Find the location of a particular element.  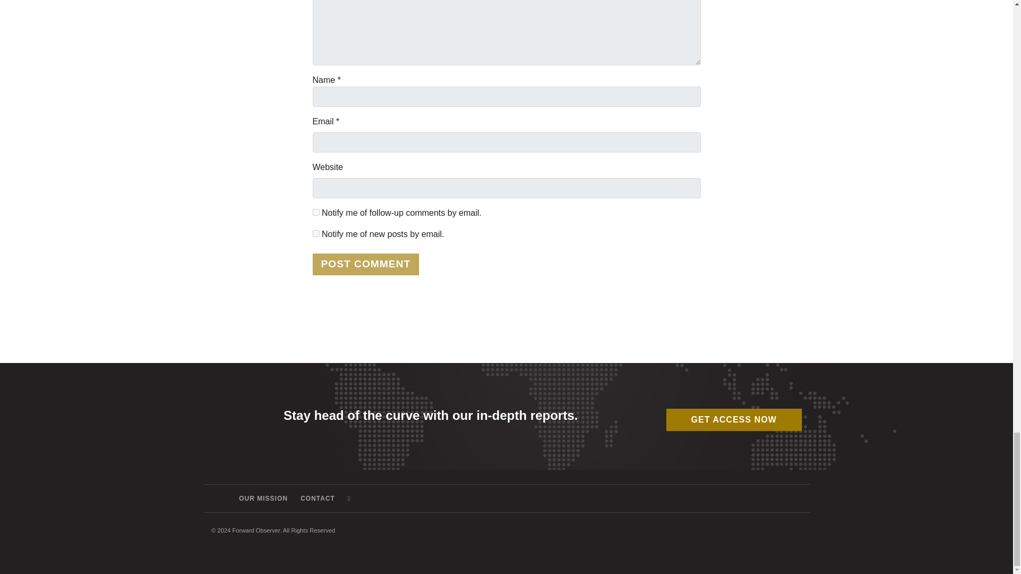

subscribe is located at coordinates (316, 213).